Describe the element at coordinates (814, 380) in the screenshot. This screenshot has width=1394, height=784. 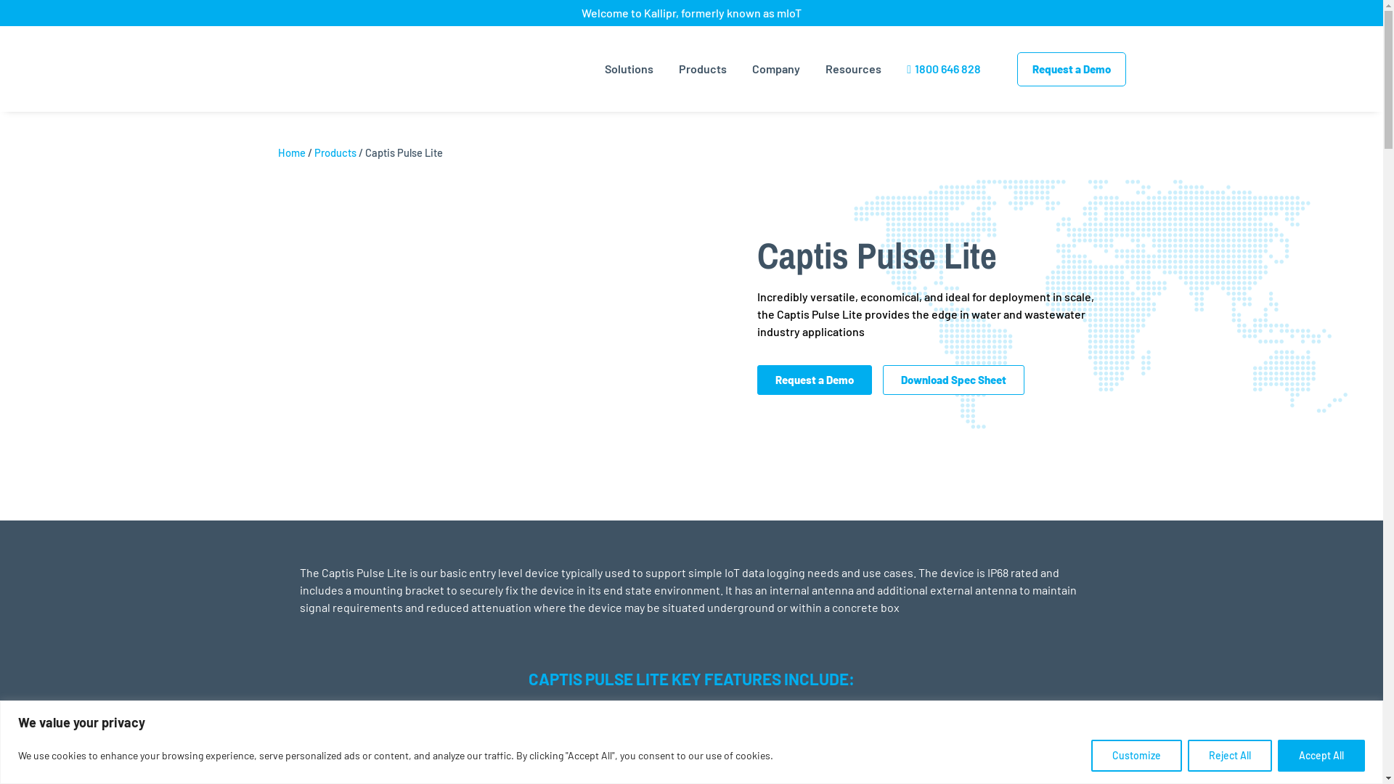
I see `Request a Demo` at that location.